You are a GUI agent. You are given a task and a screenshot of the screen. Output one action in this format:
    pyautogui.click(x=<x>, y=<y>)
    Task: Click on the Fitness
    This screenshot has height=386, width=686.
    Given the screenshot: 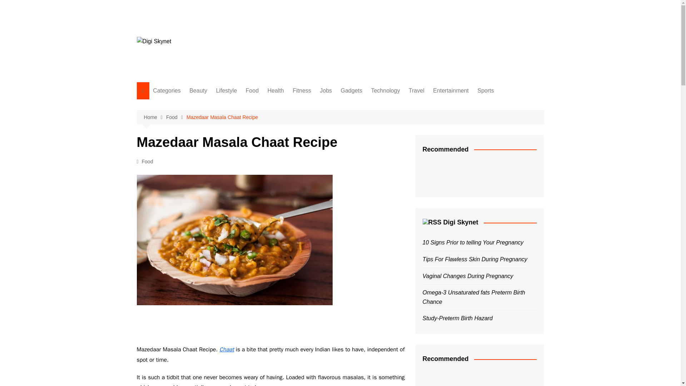 What is the action you would take?
    pyautogui.click(x=189, y=152)
    